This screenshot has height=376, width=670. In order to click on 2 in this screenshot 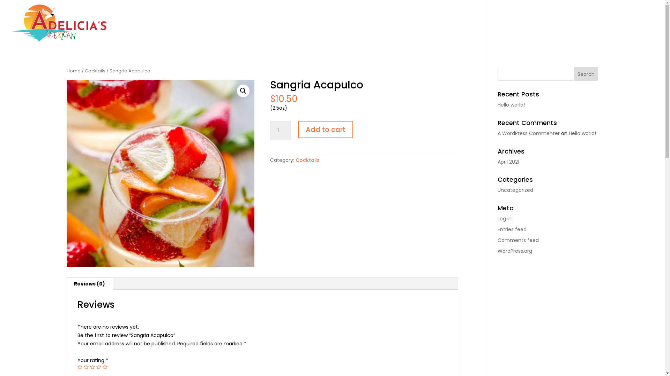, I will do `click(86, 367)`.